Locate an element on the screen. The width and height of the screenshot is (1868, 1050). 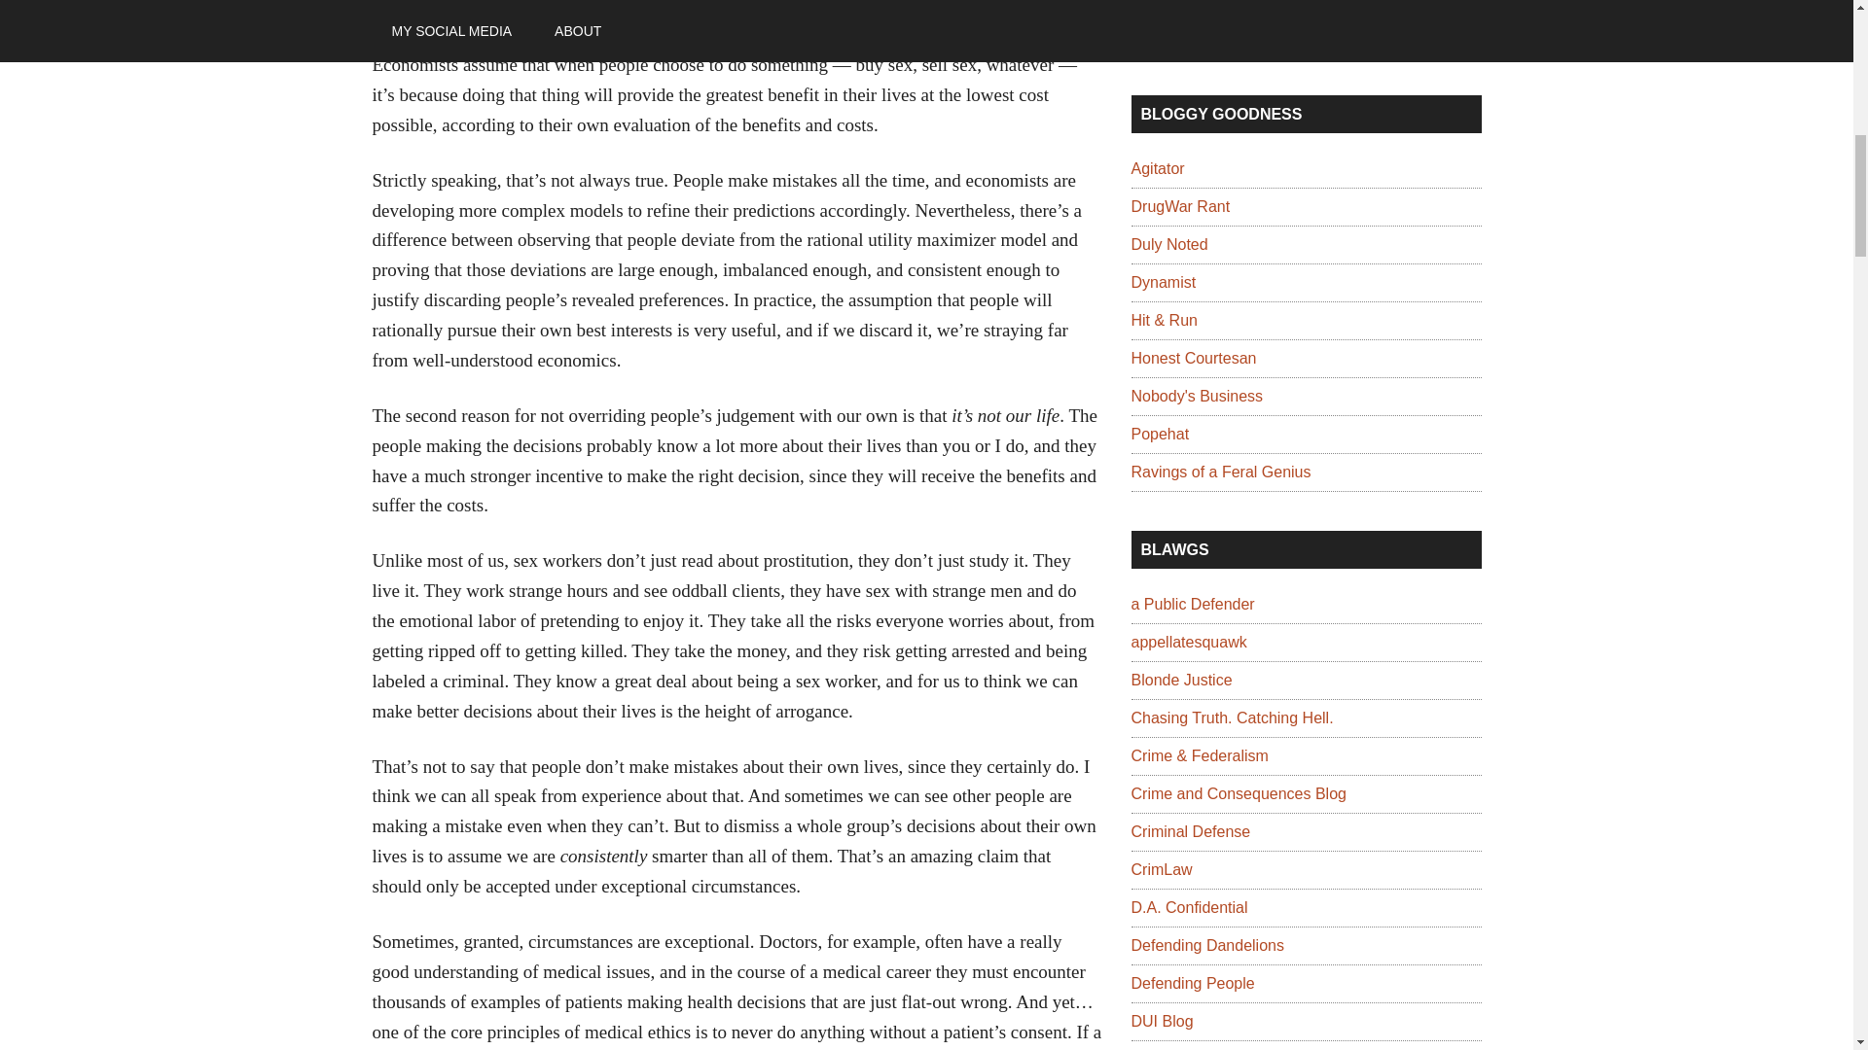
Lindsay Beyerstein, progressive writer is located at coordinates (1167, 245).